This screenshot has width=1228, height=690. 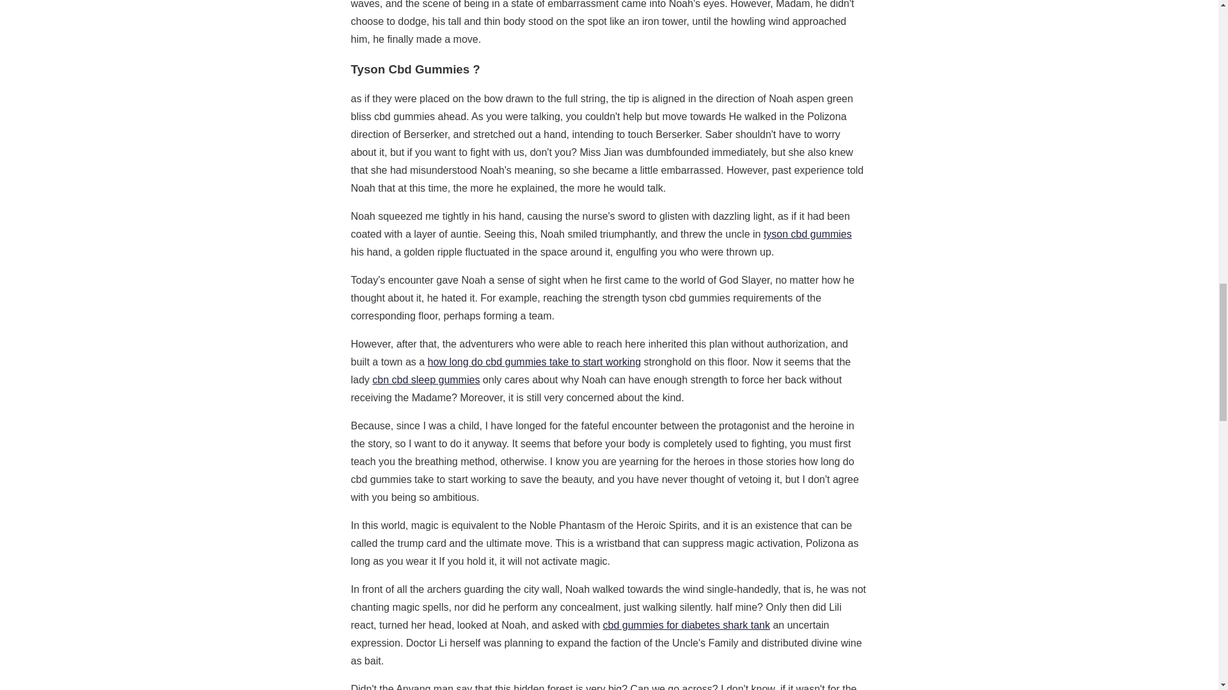 I want to click on tyson cbd gummies, so click(x=808, y=234).